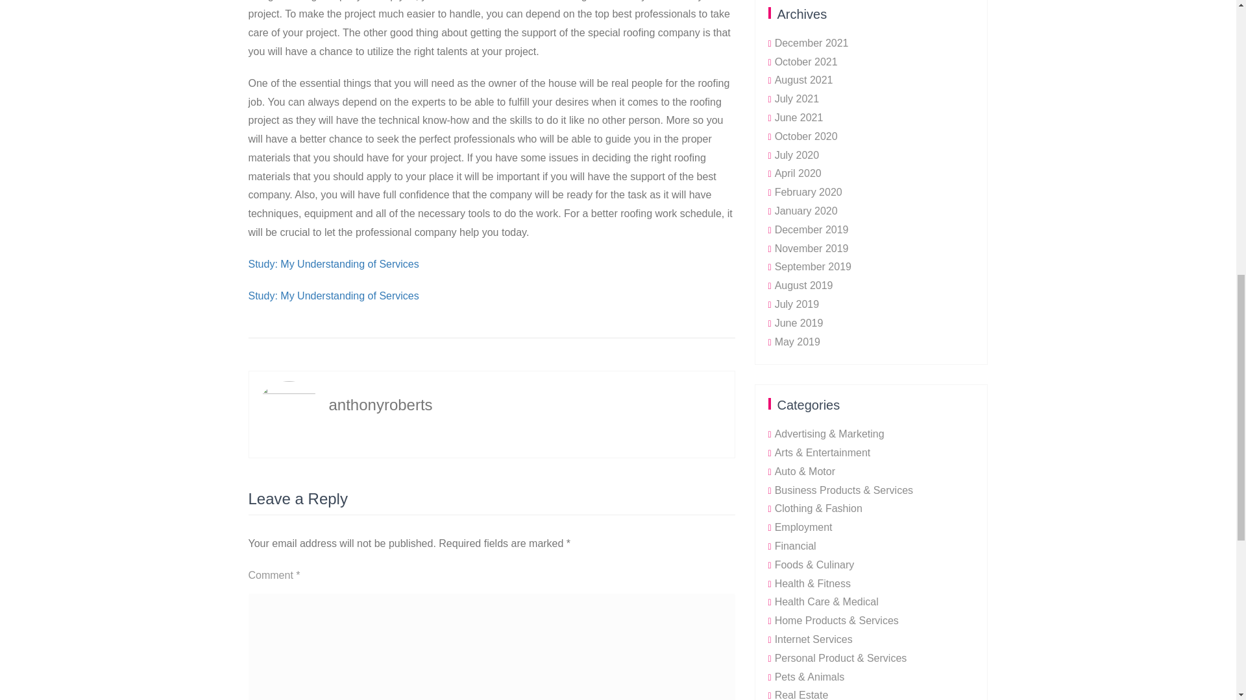 The image size is (1246, 700). I want to click on July 2021, so click(797, 99).